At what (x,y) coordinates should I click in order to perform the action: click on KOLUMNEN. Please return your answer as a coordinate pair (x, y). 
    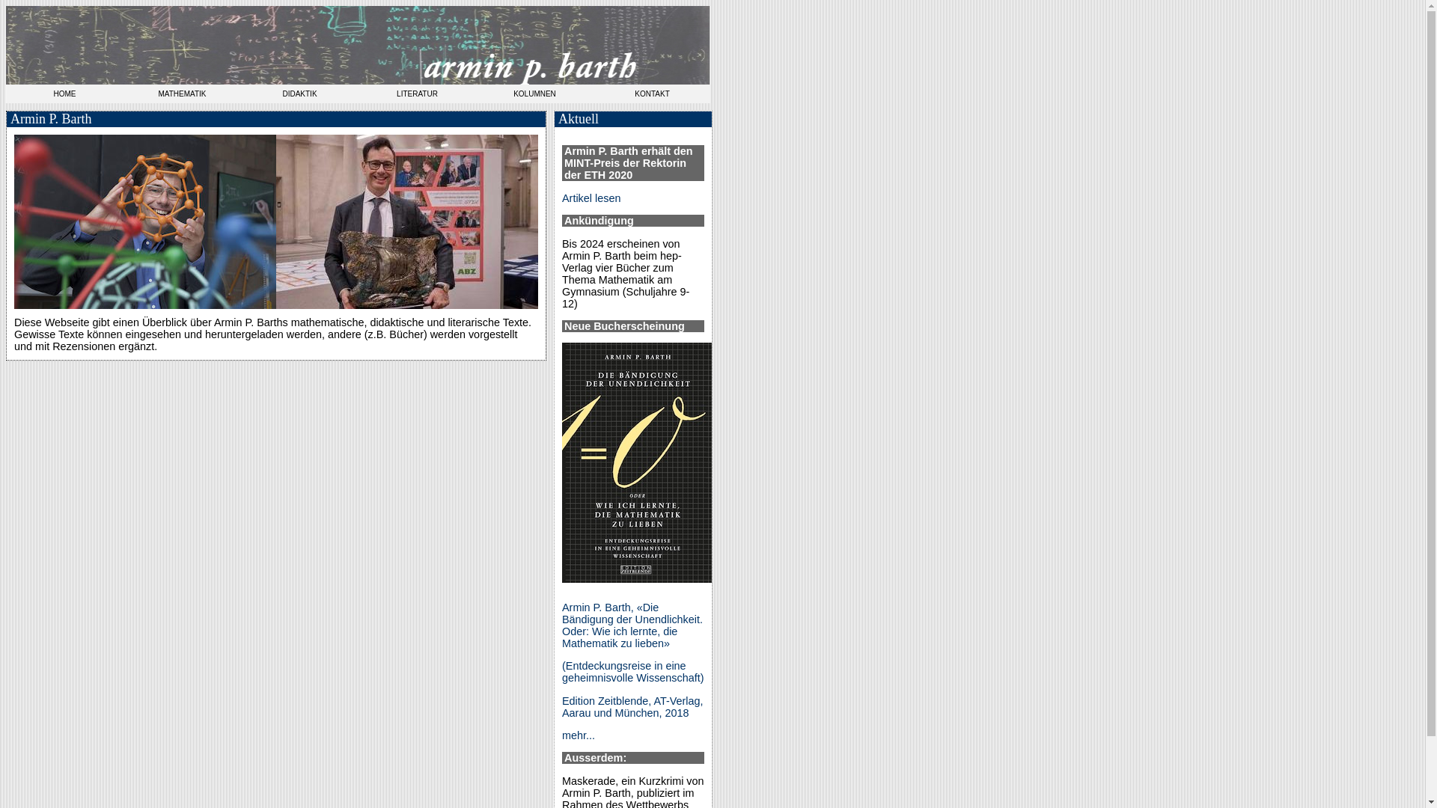
    Looking at the image, I should click on (534, 94).